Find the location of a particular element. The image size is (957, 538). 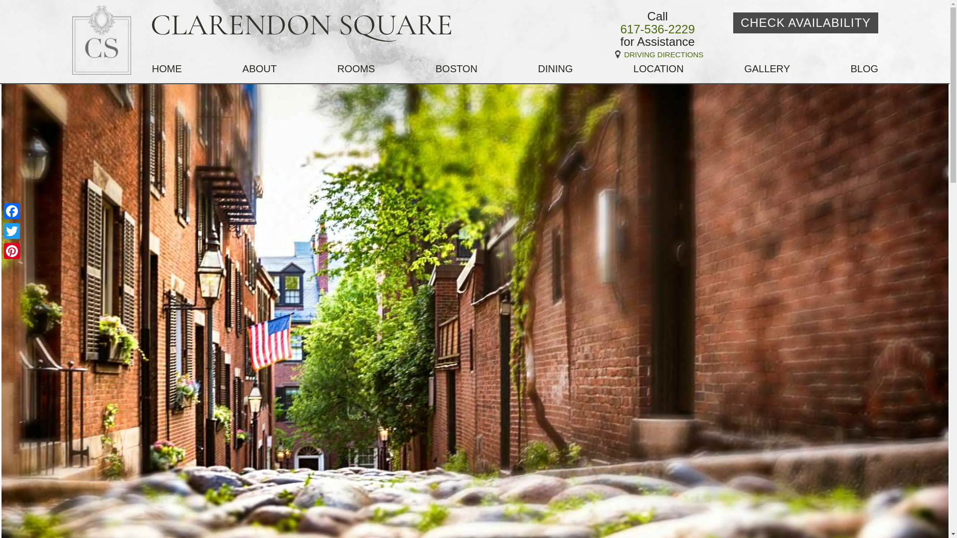

CHECK AVAILABILITY is located at coordinates (805, 22).